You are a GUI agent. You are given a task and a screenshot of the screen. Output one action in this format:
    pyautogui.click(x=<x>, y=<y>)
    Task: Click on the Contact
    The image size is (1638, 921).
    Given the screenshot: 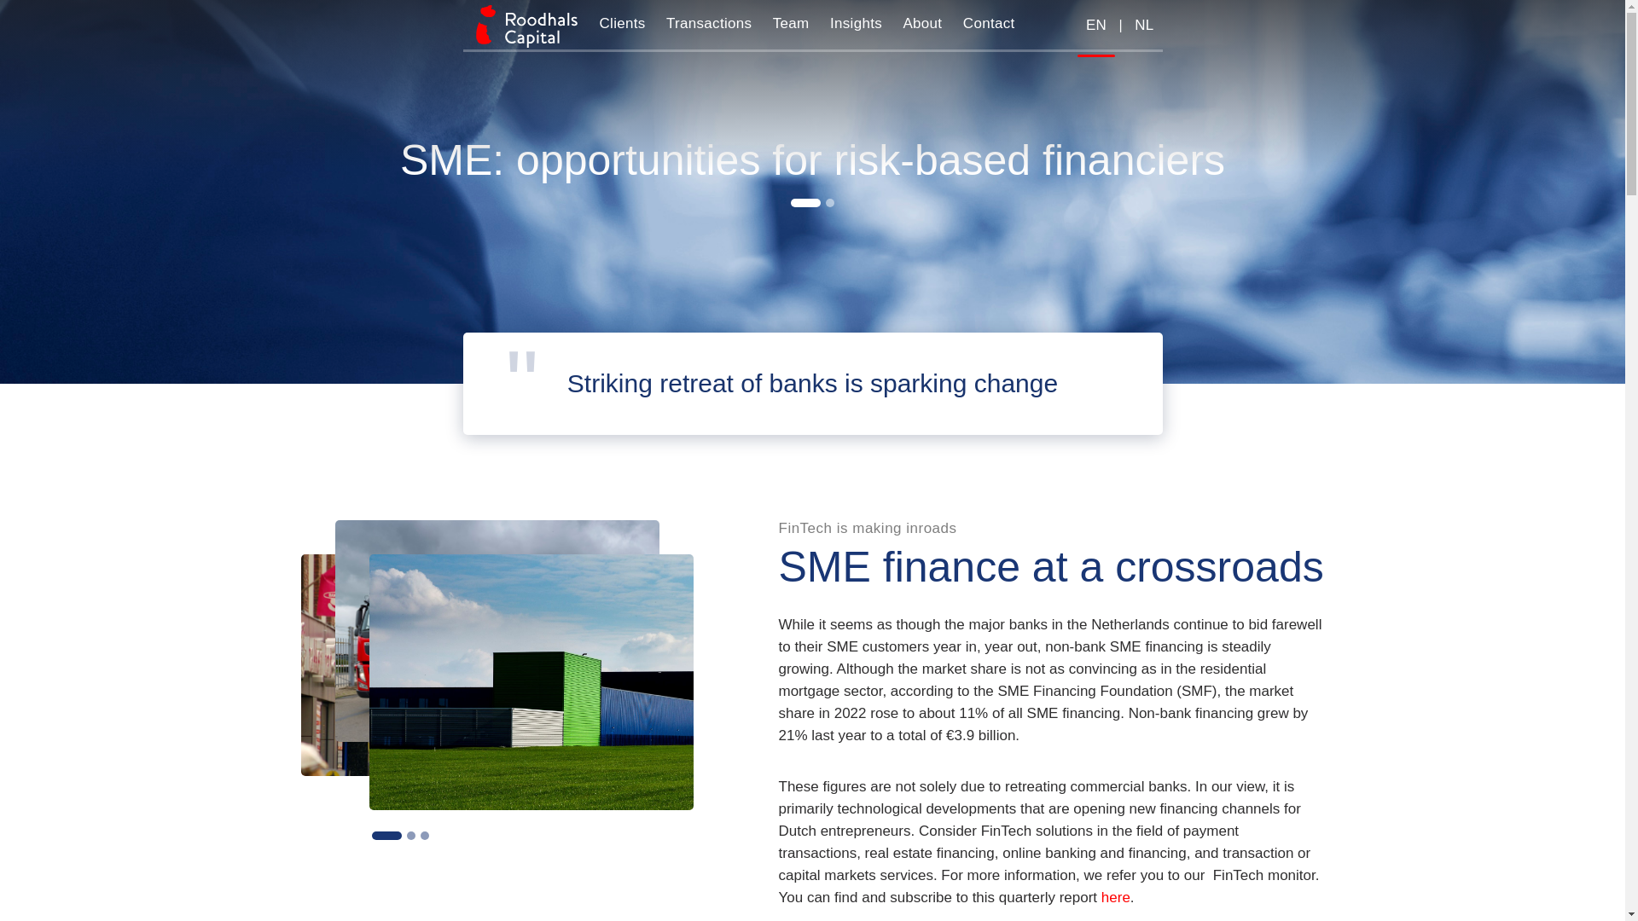 What is the action you would take?
    pyautogui.click(x=990, y=24)
    